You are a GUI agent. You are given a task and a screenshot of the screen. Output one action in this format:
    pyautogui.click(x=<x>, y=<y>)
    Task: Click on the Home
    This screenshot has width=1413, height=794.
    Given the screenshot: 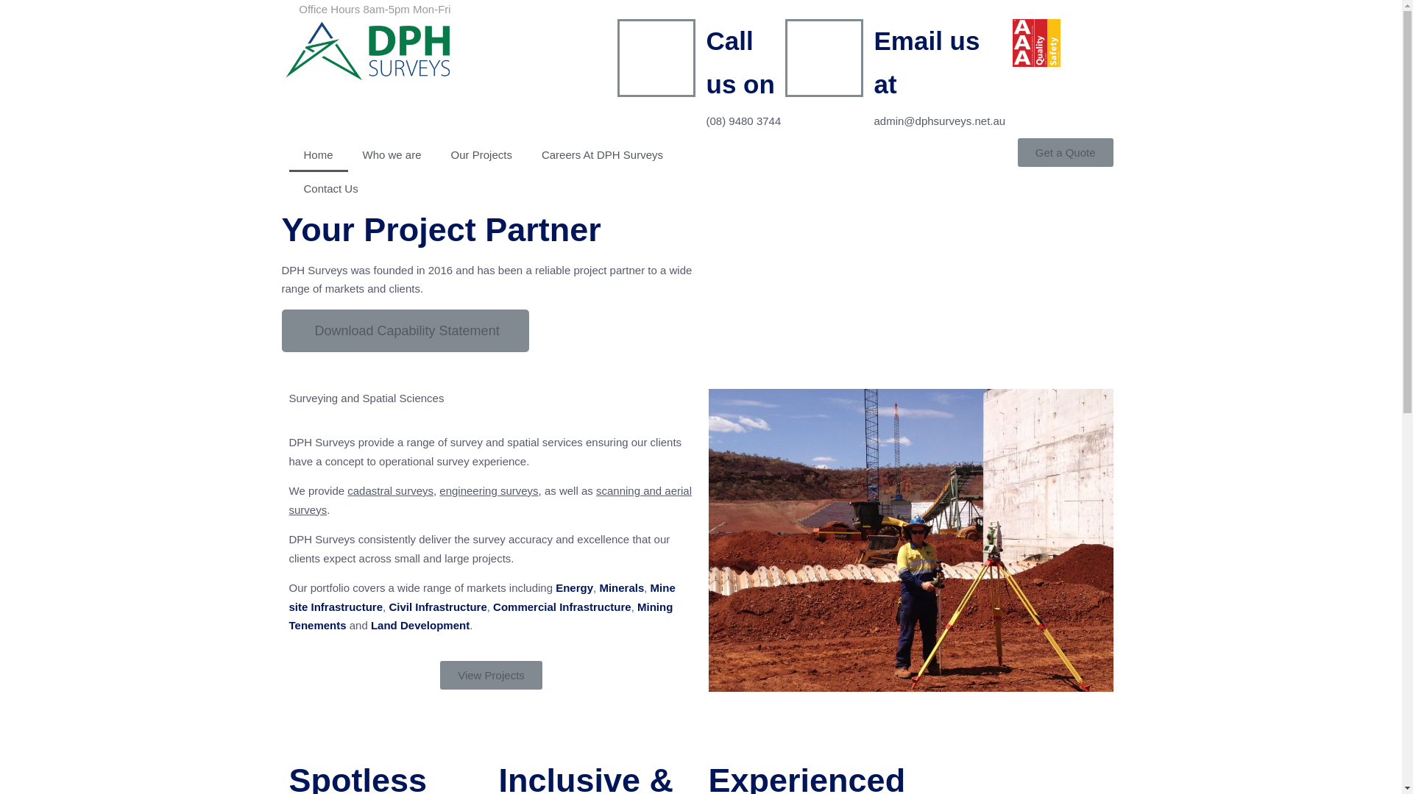 What is the action you would take?
    pyautogui.click(x=318, y=155)
    